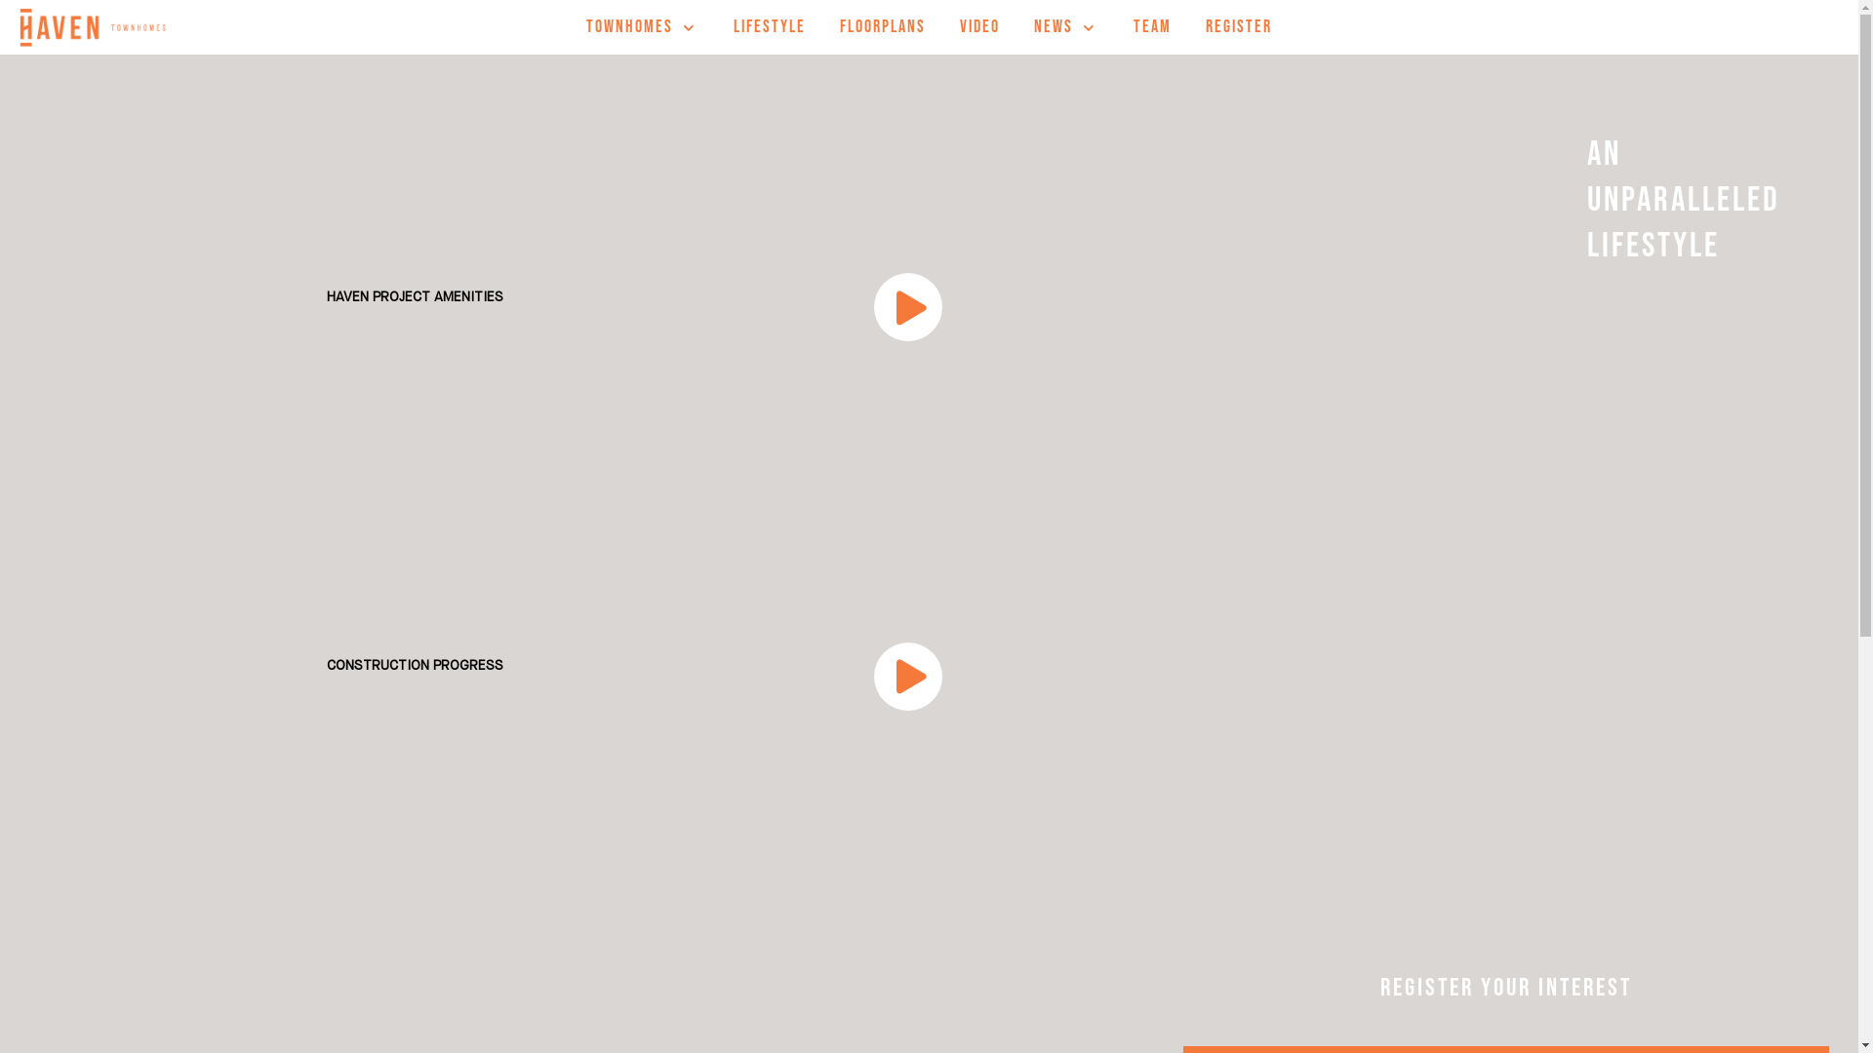 This screenshot has height=1053, width=1873. I want to click on REGISTER, so click(1239, 27).